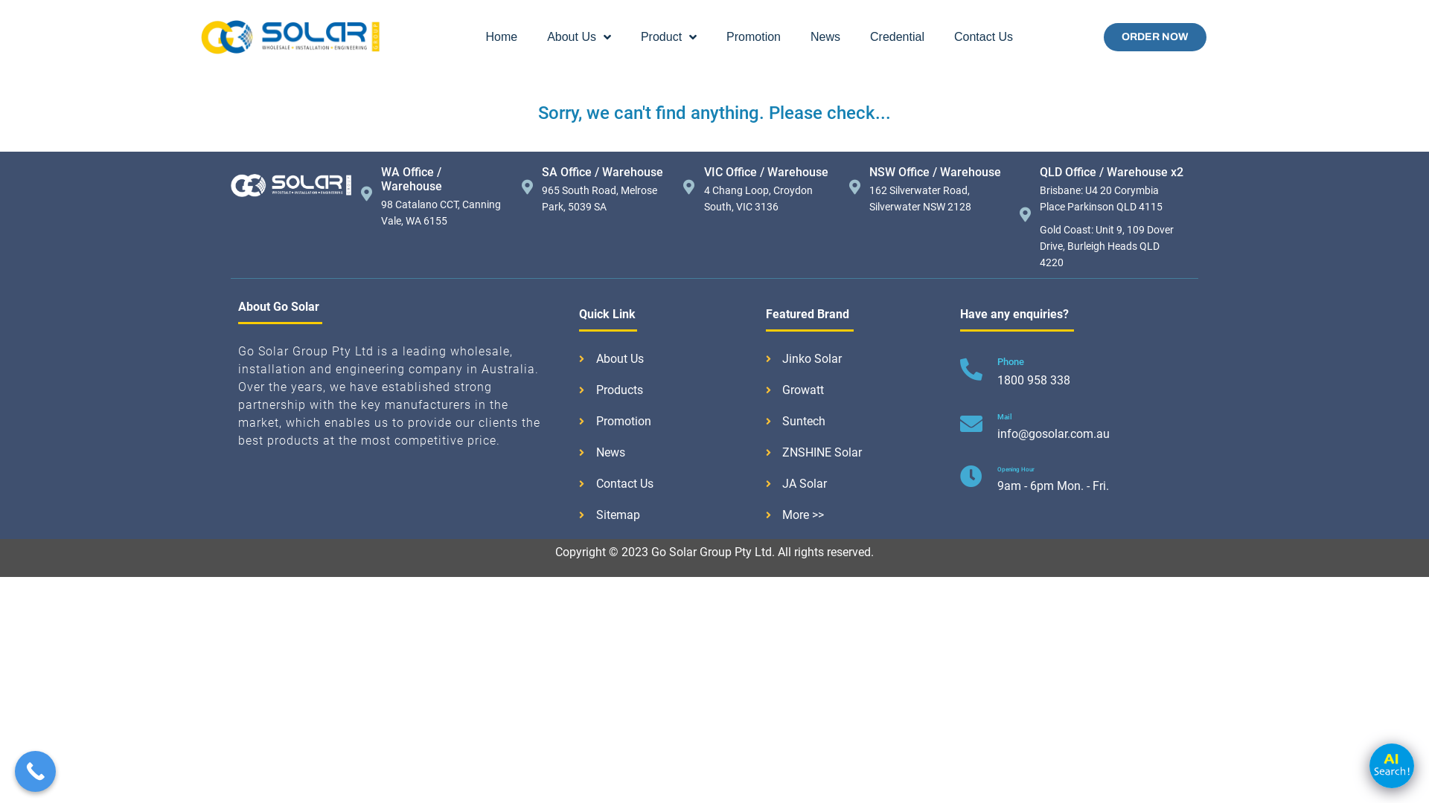 This screenshot has height=803, width=1429. What do you see at coordinates (579, 37) in the screenshot?
I see `About Us` at bounding box center [579, 37].